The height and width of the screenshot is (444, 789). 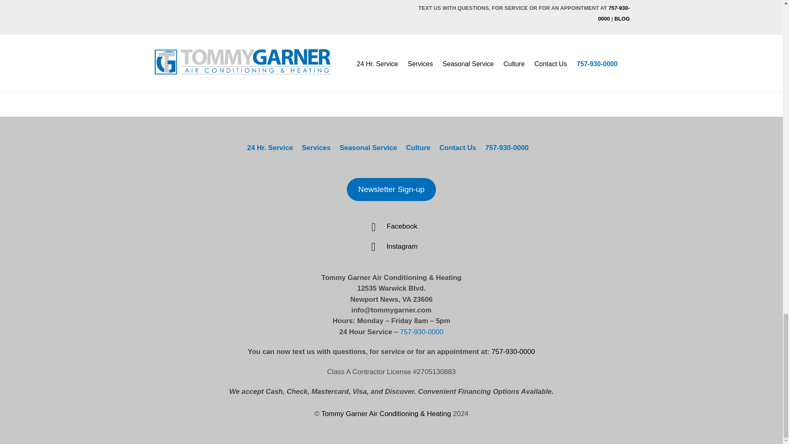 What do you see at coordinates (305, 16) in the screenshot?
I see `HEATING` at bounding box center [305, 16].